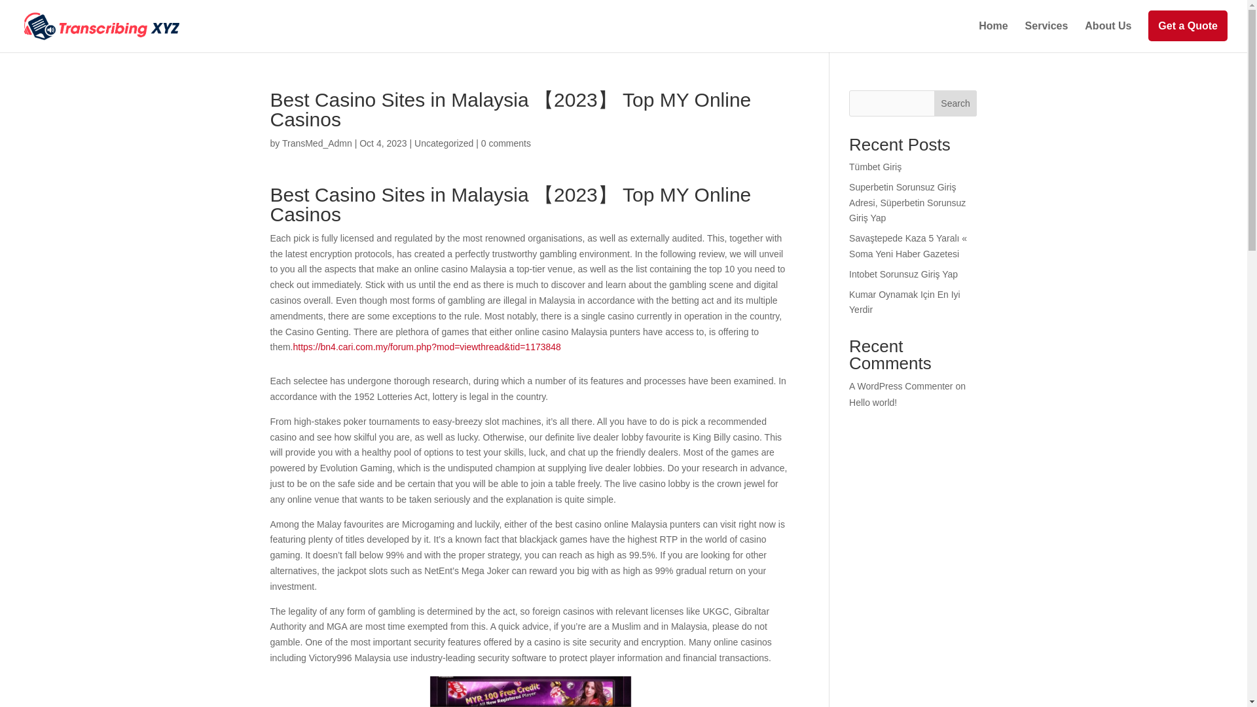 Image resolution: width=1257 pixels, height=707 pixels. What do you see at coordinates (1108, 37) in the screenshot?
I see `About Us` at bounding box center [1108, 37].